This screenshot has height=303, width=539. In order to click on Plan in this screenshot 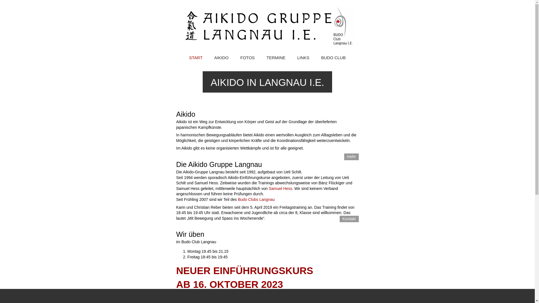, I will do `click(352, 295)`.